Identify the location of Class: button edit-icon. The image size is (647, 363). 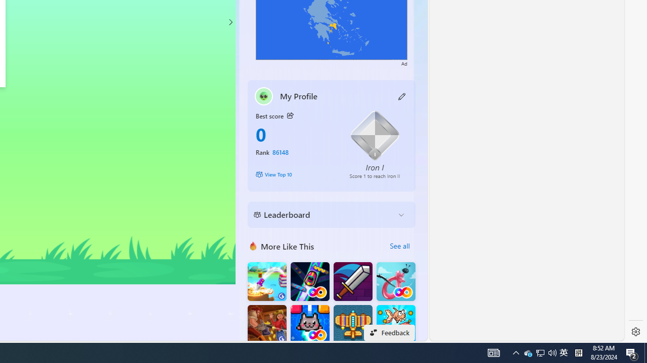
(402, 96).